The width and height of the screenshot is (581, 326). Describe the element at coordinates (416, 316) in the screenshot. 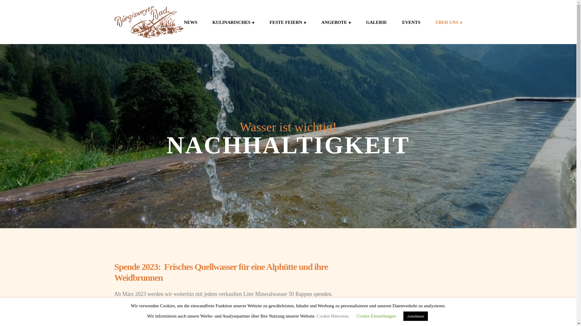

I see `Annehmen` at that location.